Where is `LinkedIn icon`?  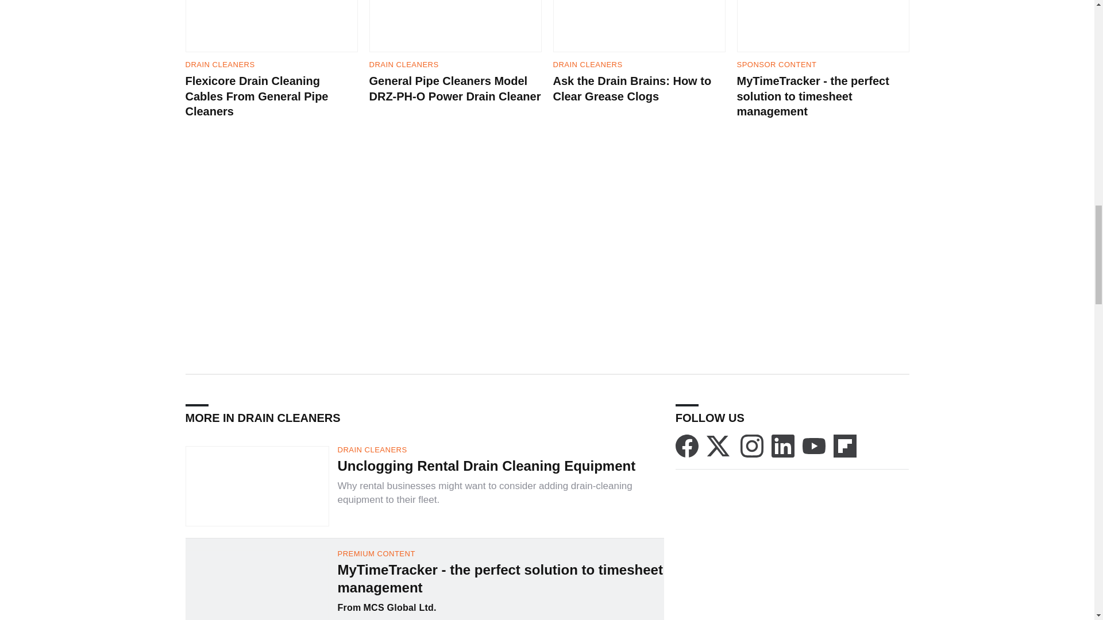
LinkedIn icon is located at coordinates (782, 446).